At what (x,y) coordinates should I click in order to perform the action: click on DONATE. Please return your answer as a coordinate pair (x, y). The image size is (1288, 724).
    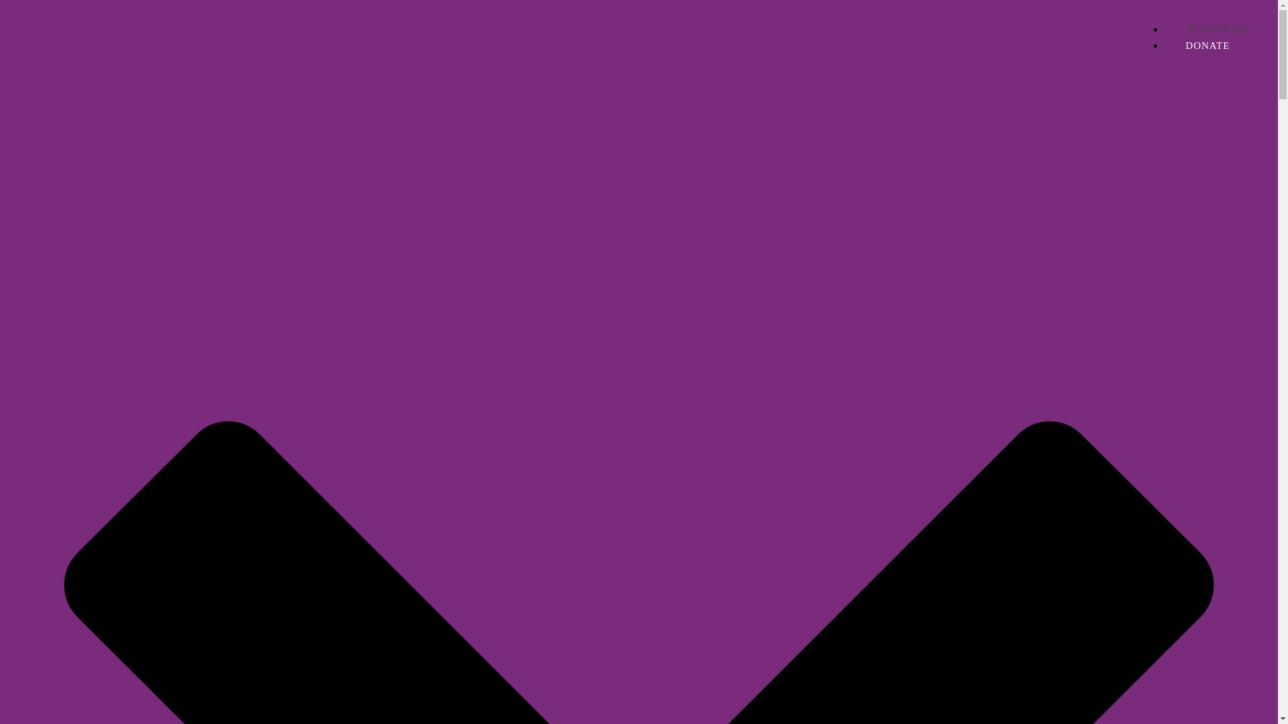
    Looking at the image, I should click on (1207, 46).